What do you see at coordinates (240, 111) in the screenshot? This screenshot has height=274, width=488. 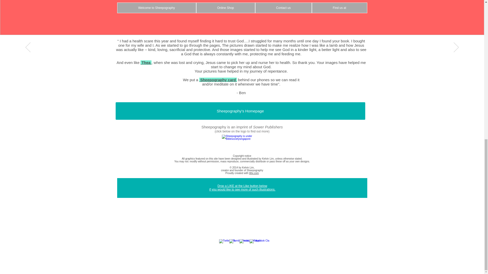 I see `Sheepography's Homepage` at bounding box center [240, 111].